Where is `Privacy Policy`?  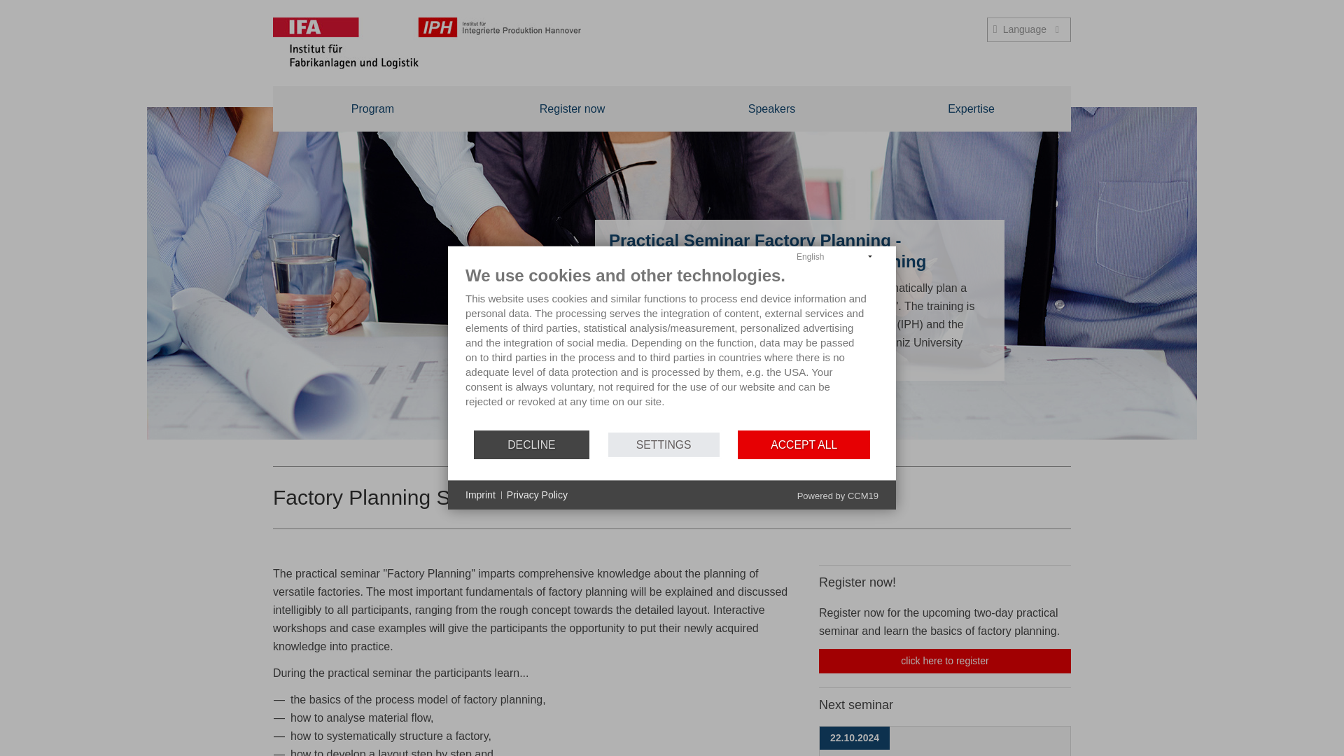
Privacy Policy is located at coordinates (372, 108).